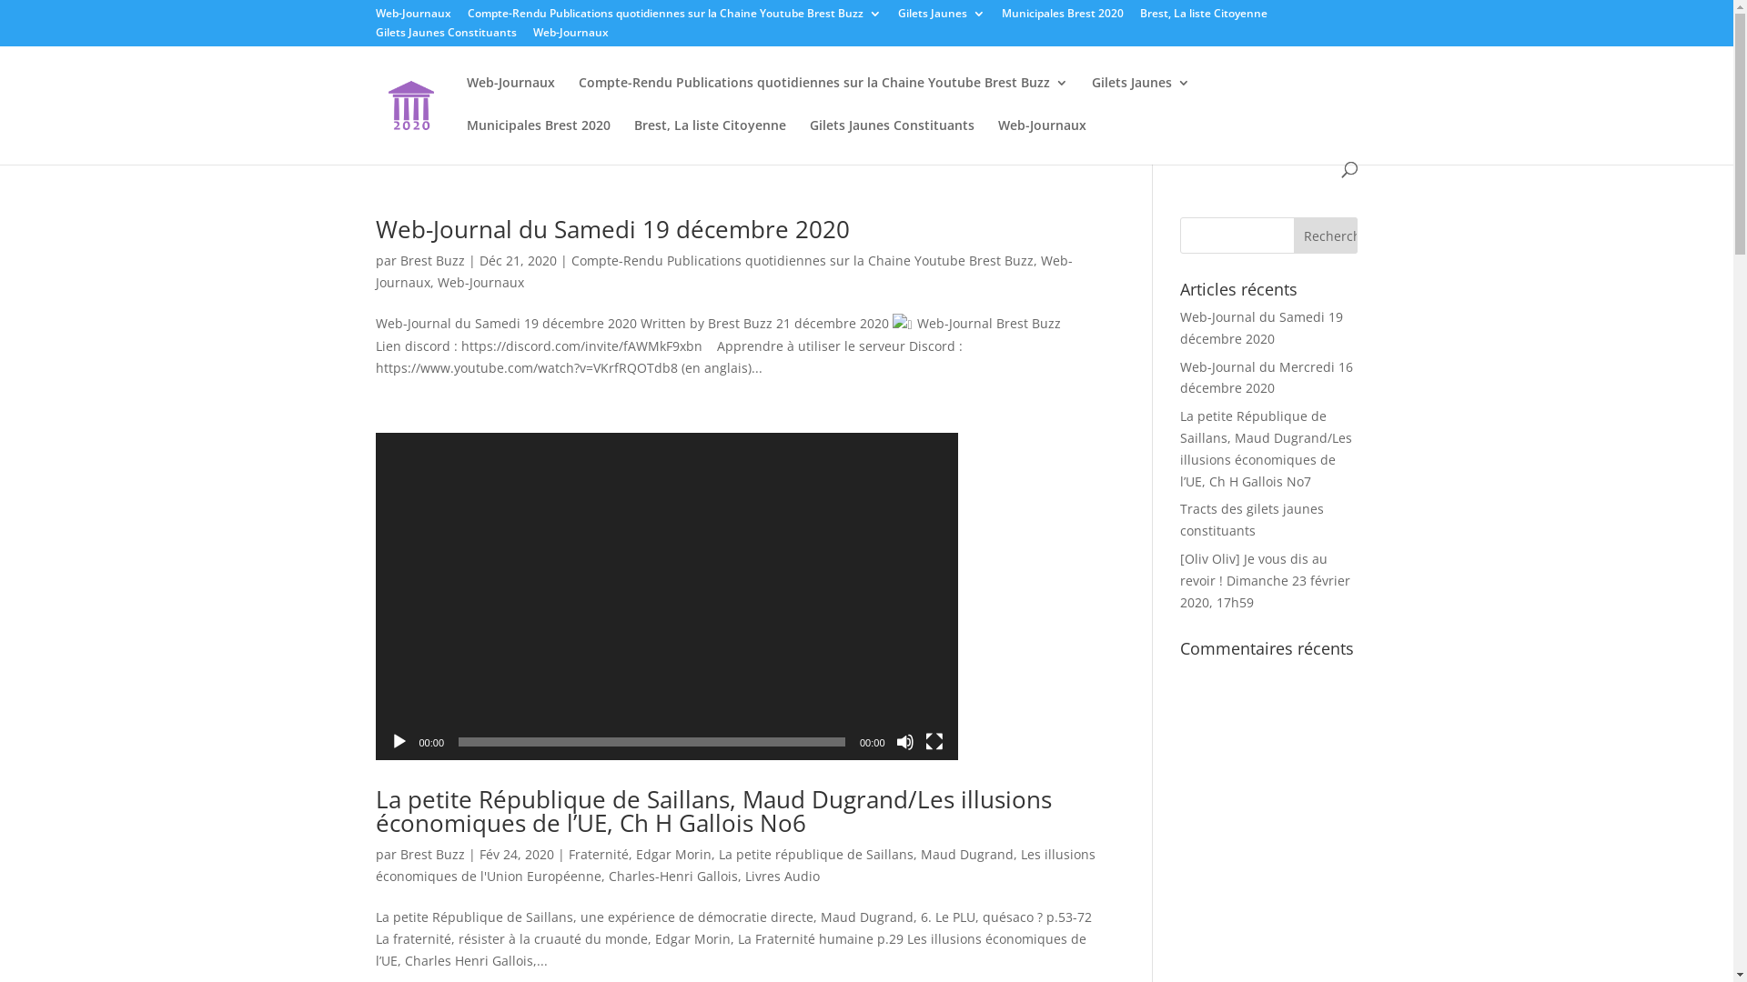  Describe the element at coordinates (892, 140) in the screenshot. I see `Gilets Jaunes Constituants` at that location.